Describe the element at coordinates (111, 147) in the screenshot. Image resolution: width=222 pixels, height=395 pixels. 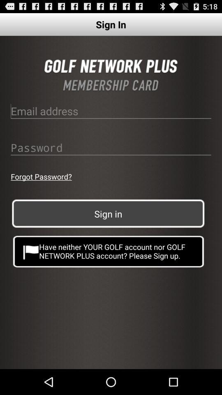
I see `enter password` at that location.